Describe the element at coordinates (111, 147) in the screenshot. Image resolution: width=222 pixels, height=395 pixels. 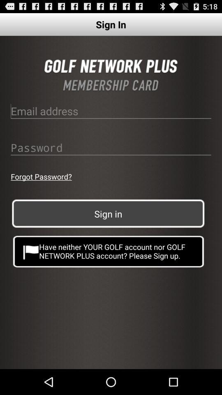
I see `enter password` at that location.